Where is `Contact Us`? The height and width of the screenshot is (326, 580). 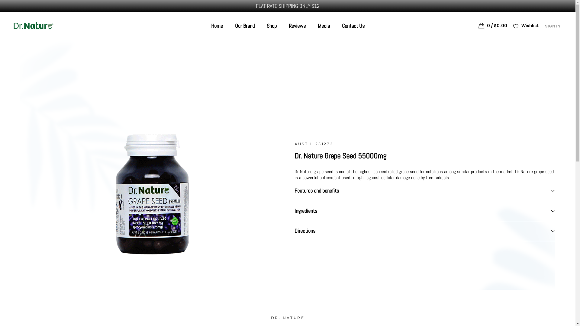 Contact Us is located at coordinates (304, 316).